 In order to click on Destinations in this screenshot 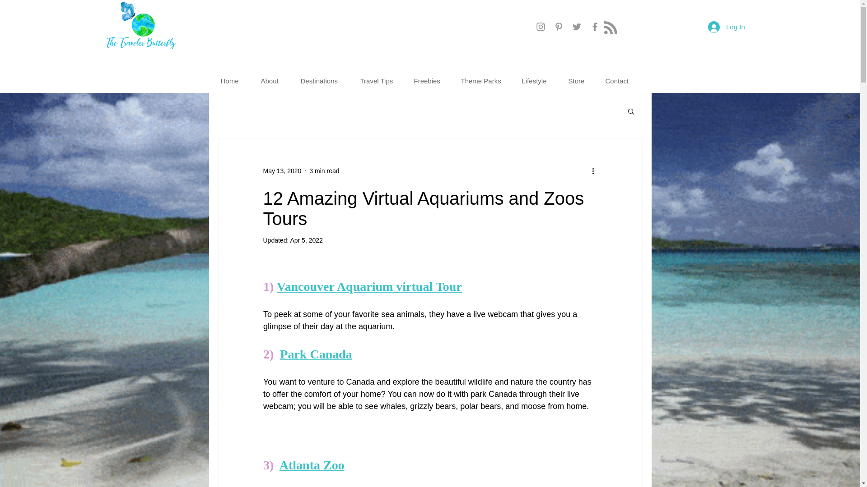, I will do `click(323, 81)`.